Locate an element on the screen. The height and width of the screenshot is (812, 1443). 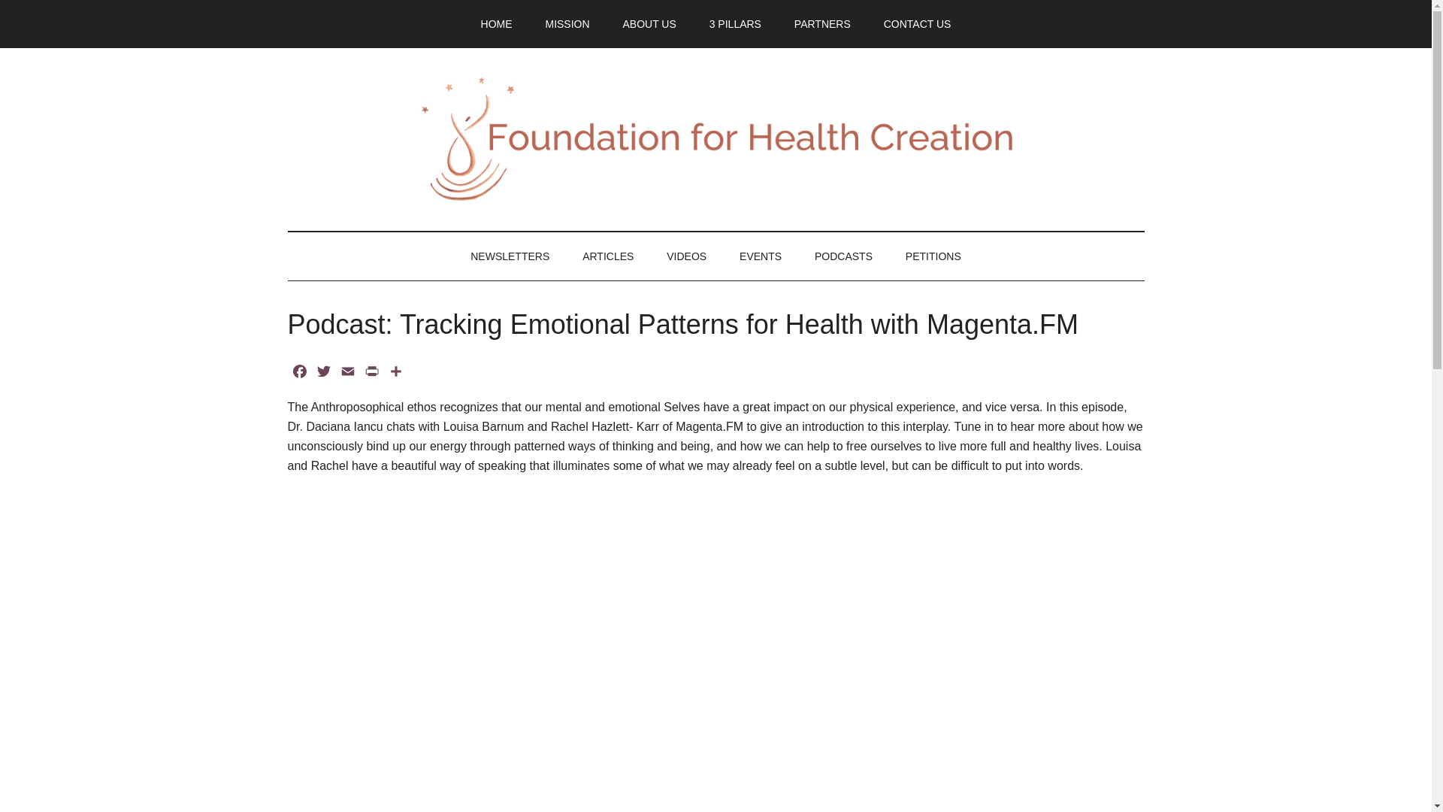
Facebook is located at coordinates (299, 374).